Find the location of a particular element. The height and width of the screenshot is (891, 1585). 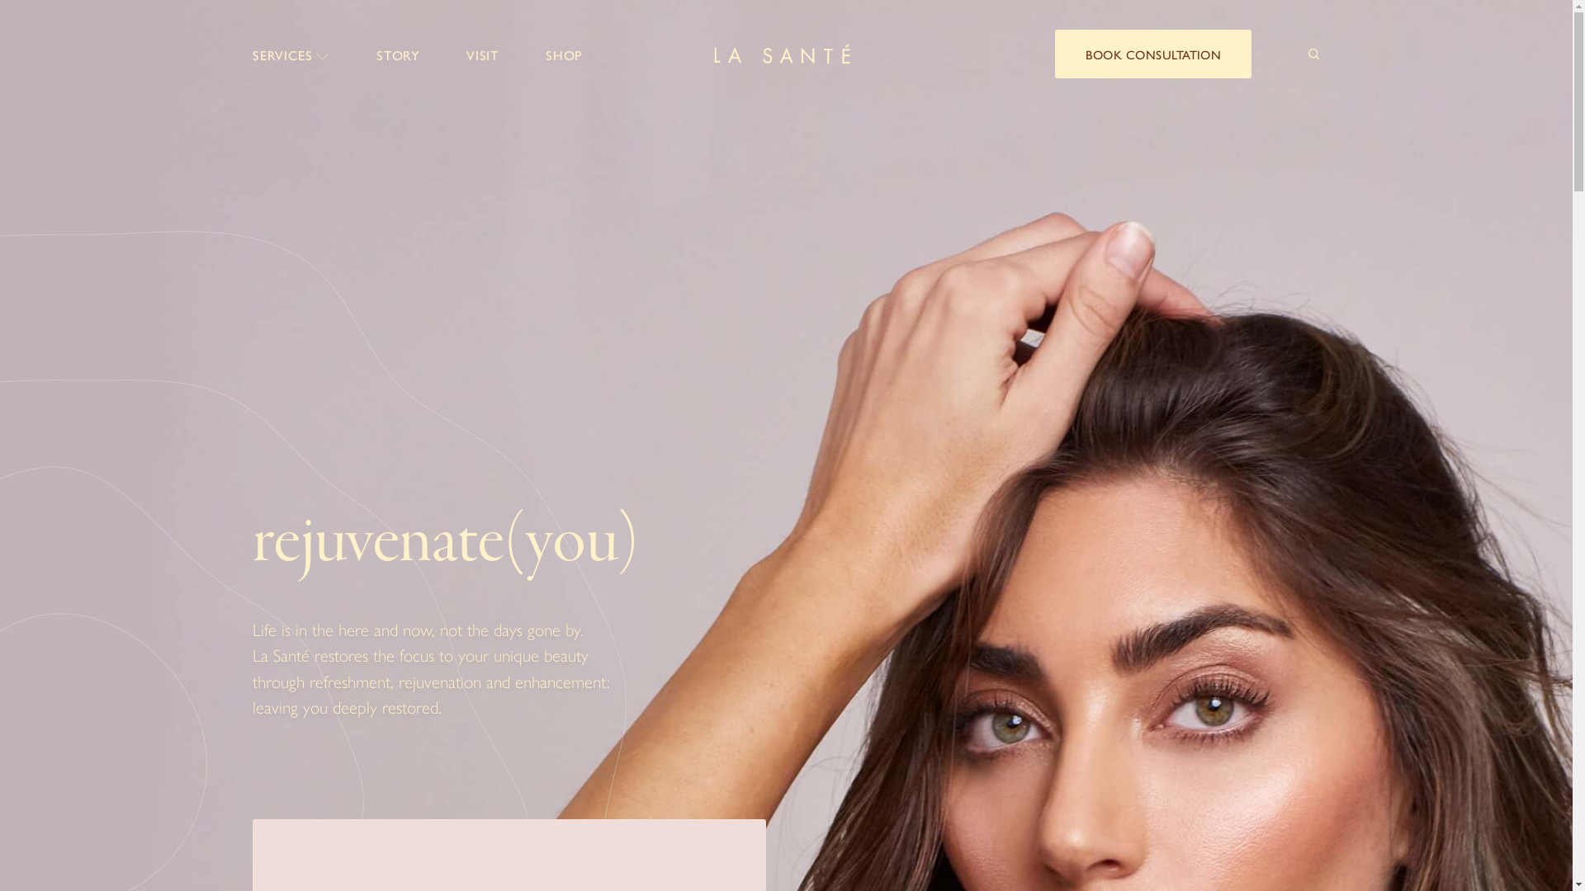

SHOP is located at coordinates (565, 54).